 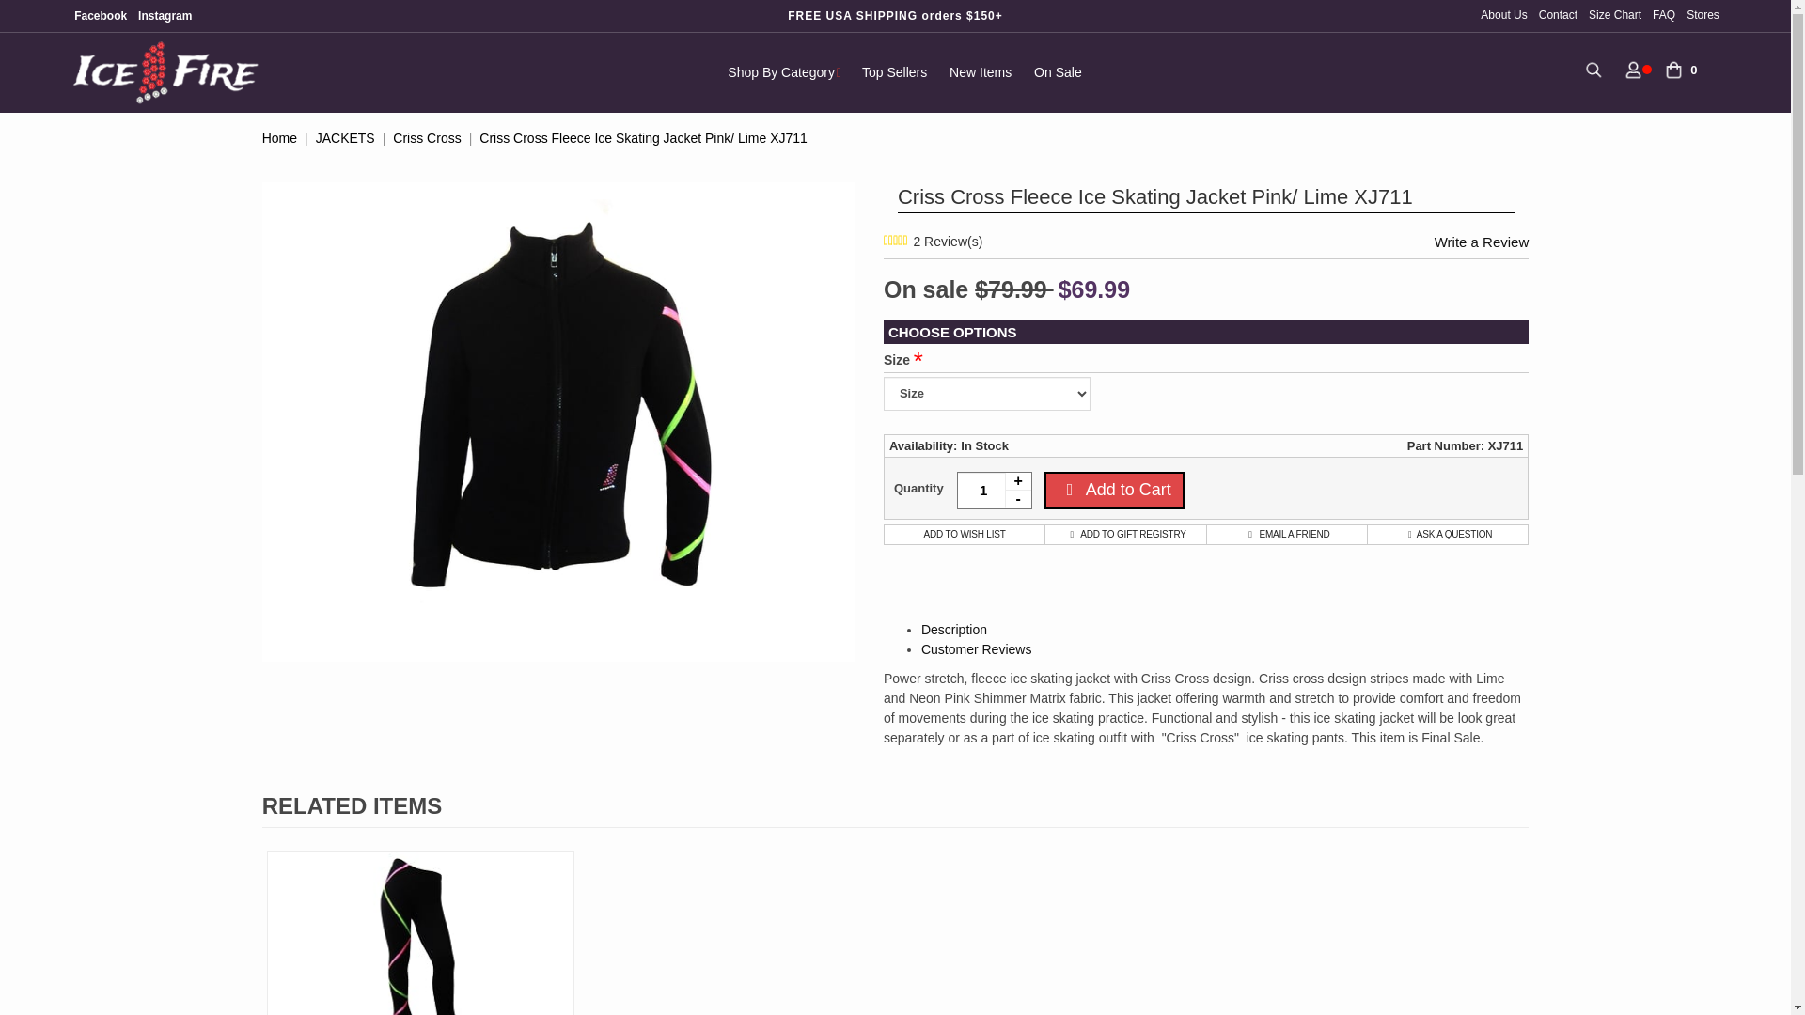 I want to click on Facebook, so click(x=99, y=15).